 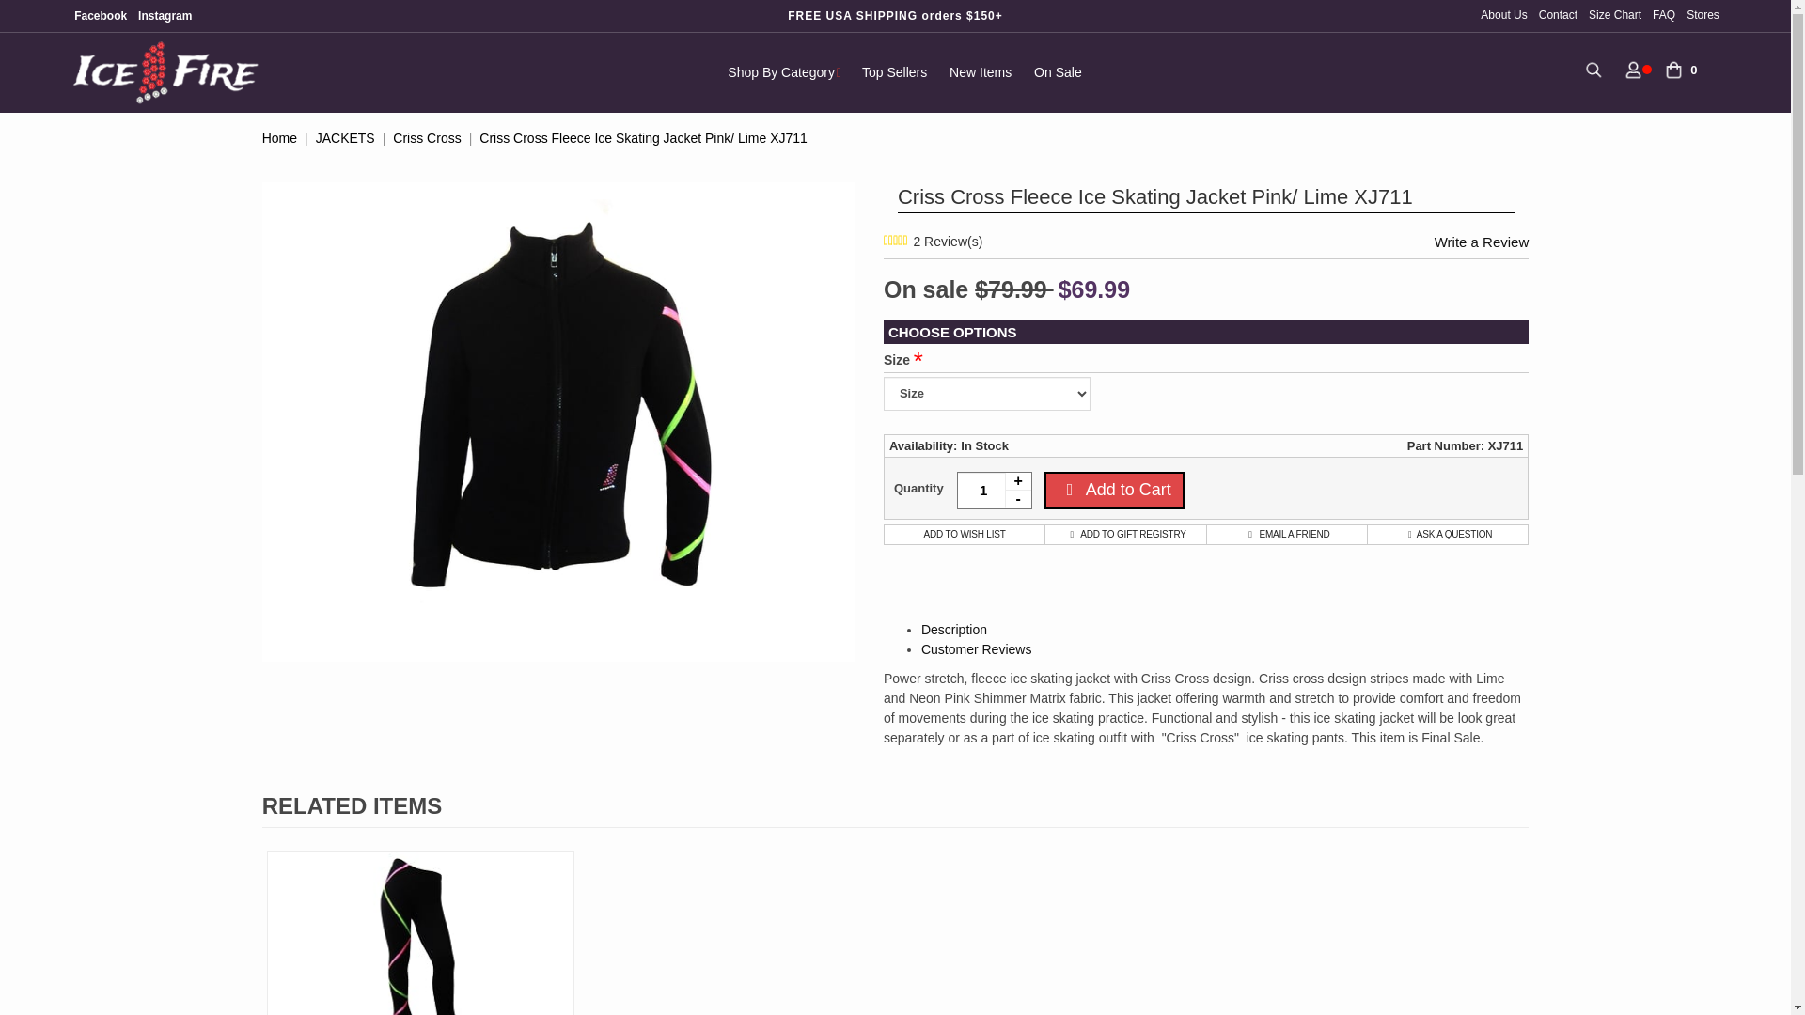 I want to click on Facebook, so click(x=99, y=15).